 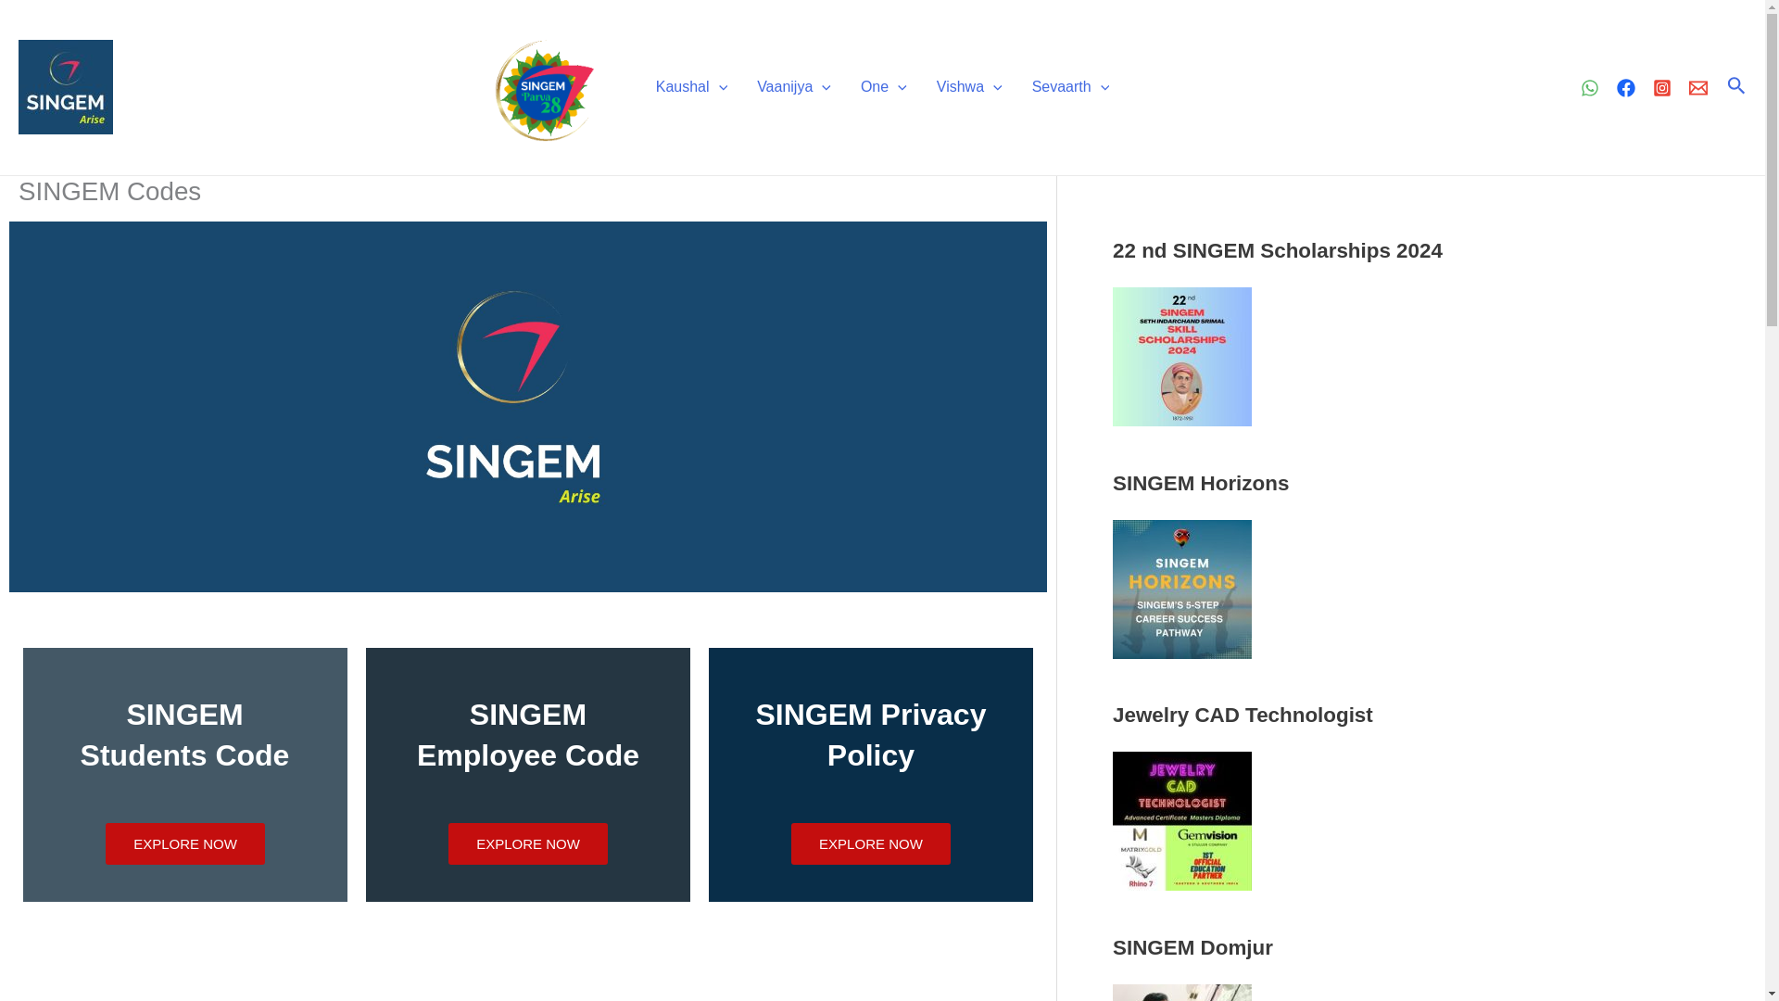 What do you see at coordinates (1182, 992) in the screenshot?
I see `SINGEM Domjur` at bounding box center [1182, 992].